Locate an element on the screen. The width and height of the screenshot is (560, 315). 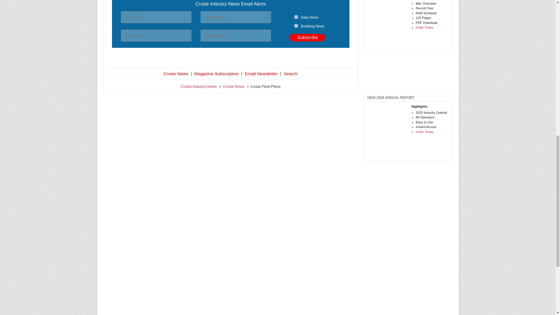
1 is located at coordinates (296, 17).